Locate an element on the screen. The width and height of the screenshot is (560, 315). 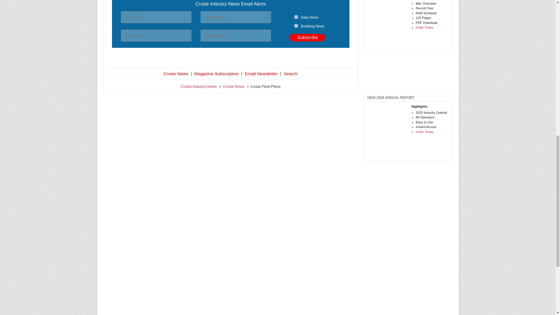
1 is located at coordinates (296, 17).